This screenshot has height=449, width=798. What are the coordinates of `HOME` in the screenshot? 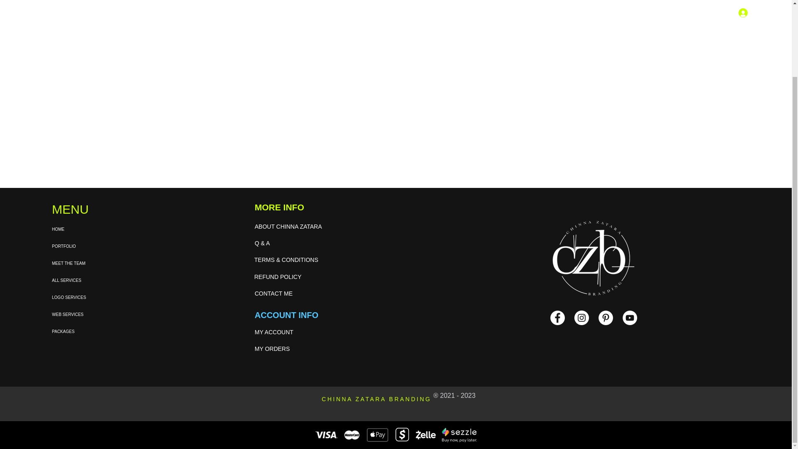 It's located at (103, 229).